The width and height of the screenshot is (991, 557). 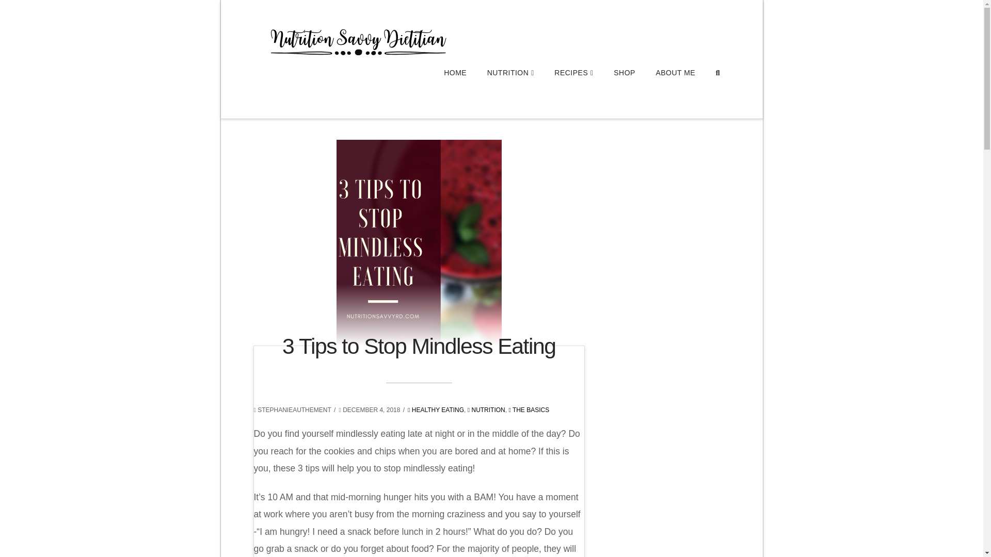 I want to click on RECIPES, so click(x=574, y=94).